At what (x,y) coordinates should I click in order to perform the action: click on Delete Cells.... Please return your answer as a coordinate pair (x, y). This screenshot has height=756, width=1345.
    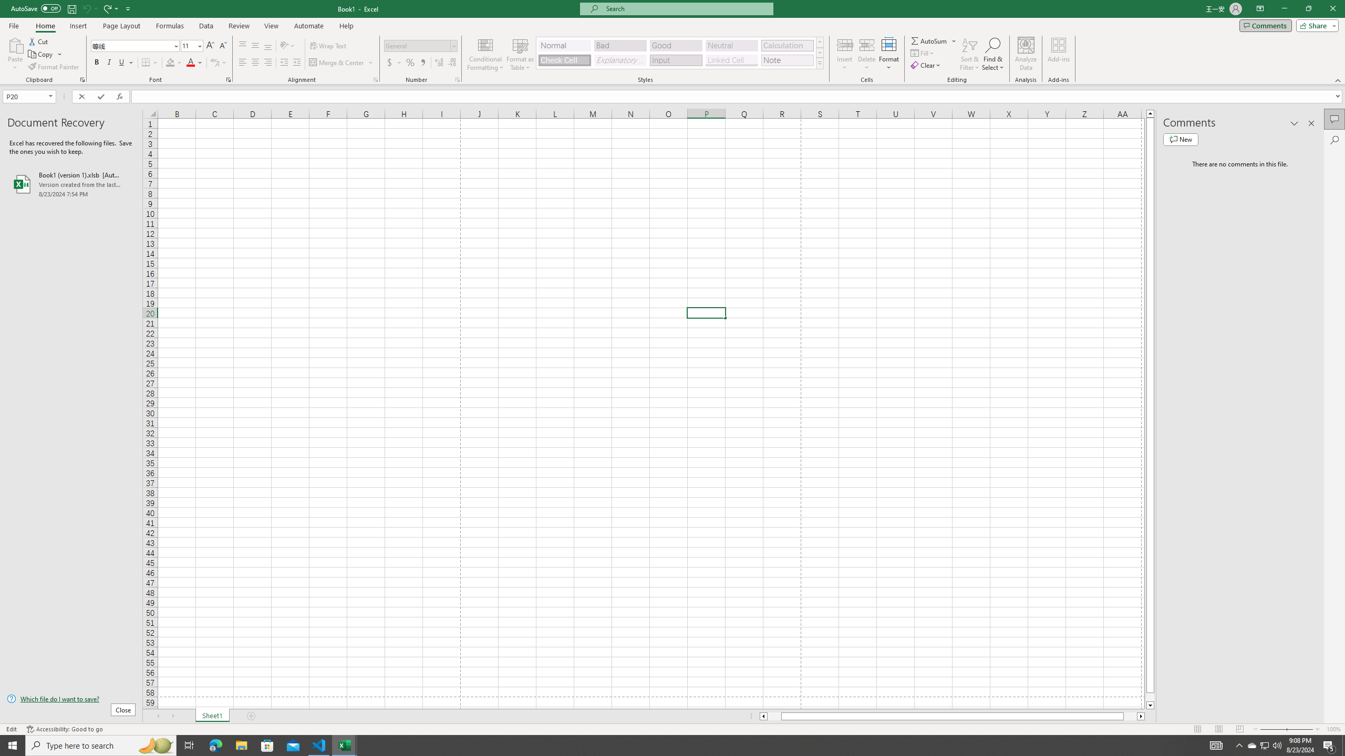
    Looking at the image, I should click on (867, 45).